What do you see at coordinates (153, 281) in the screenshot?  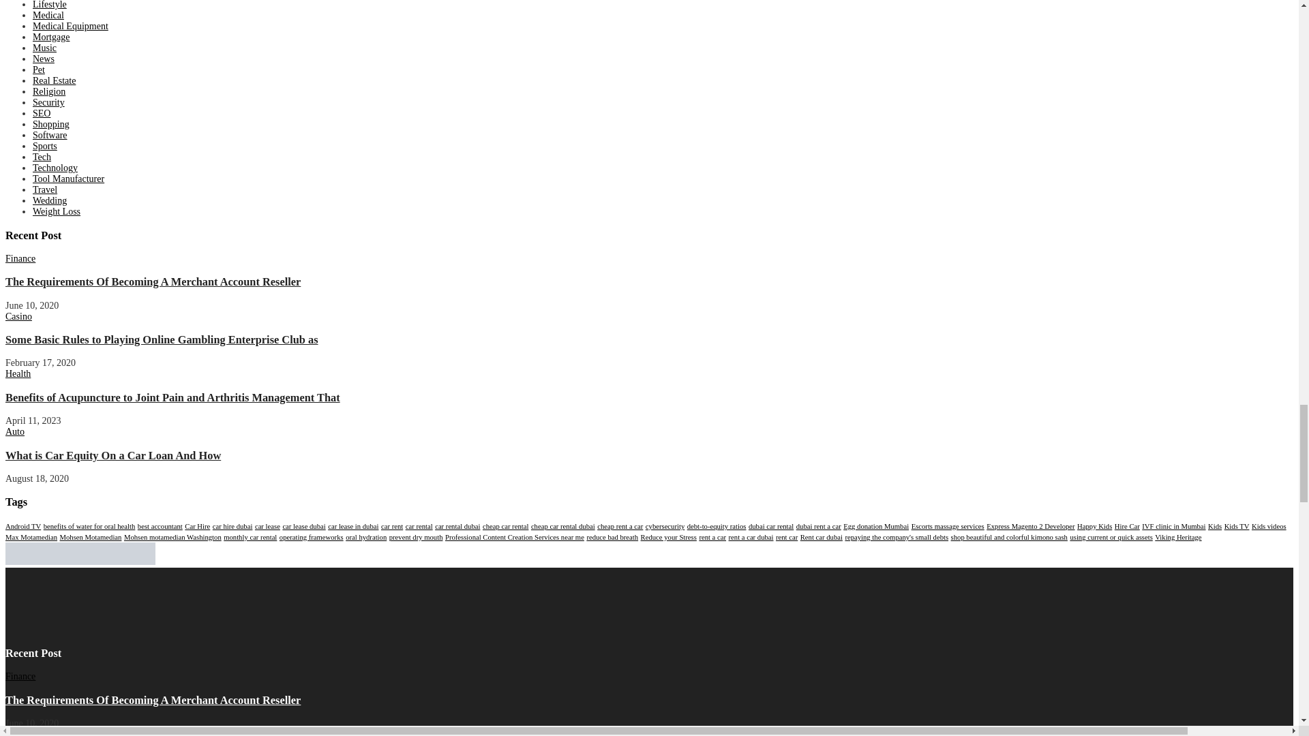 I see `The Requirements Of Becoming A Merchant Account Reseller` at bounding box center [153, 281].